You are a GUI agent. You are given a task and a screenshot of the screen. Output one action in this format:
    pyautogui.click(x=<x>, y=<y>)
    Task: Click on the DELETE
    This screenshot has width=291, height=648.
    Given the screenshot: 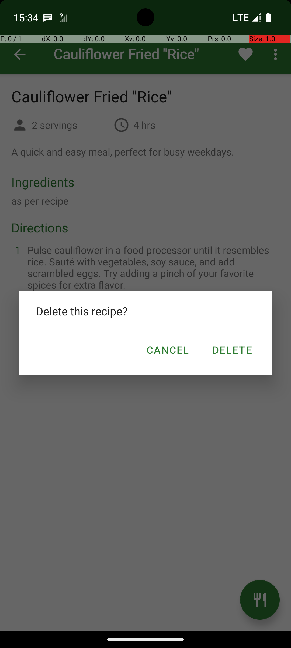 What is the action you would take?
    pyautogui.click(x=232, y=350)
    